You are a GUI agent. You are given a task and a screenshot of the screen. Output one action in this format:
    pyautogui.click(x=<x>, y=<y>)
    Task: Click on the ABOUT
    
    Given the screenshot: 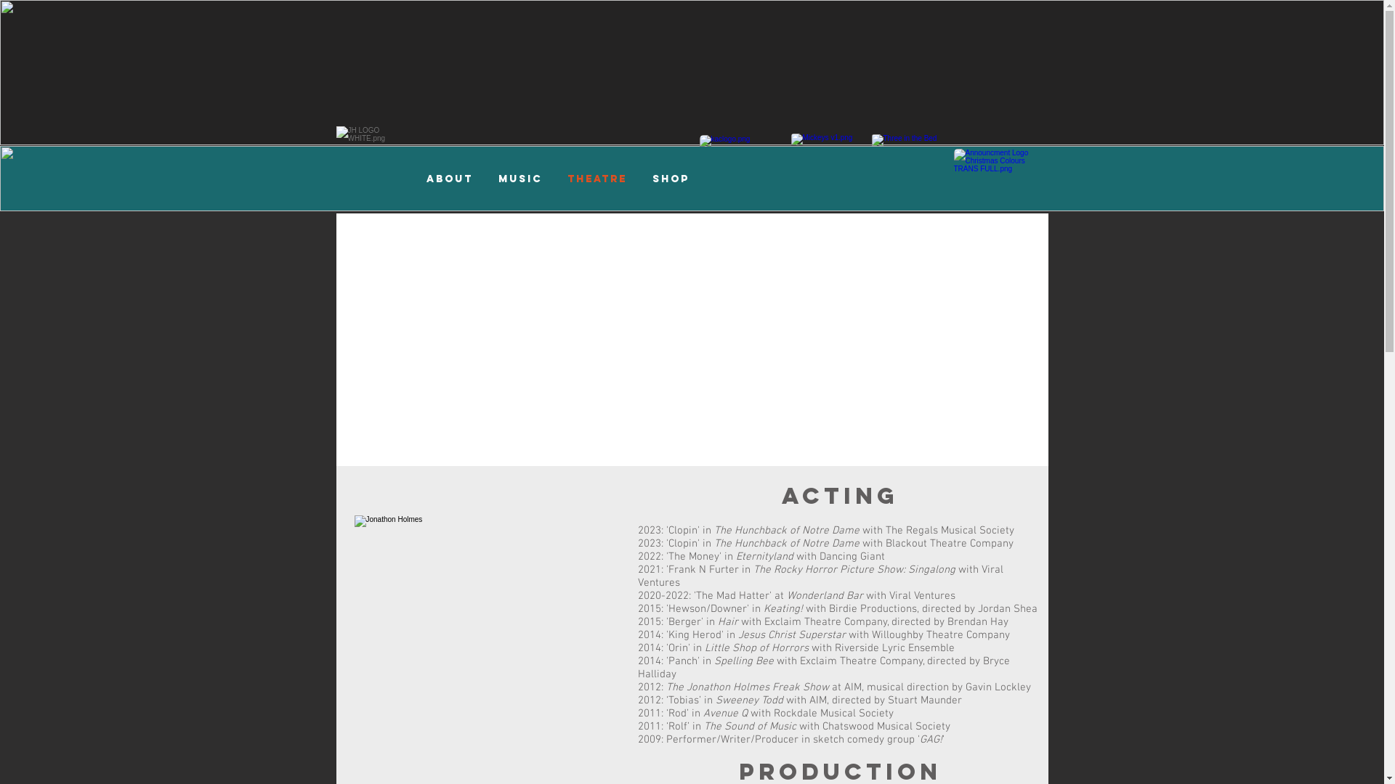 What is the action you would take?
    pyautogui.click(x=450, y=179)
    